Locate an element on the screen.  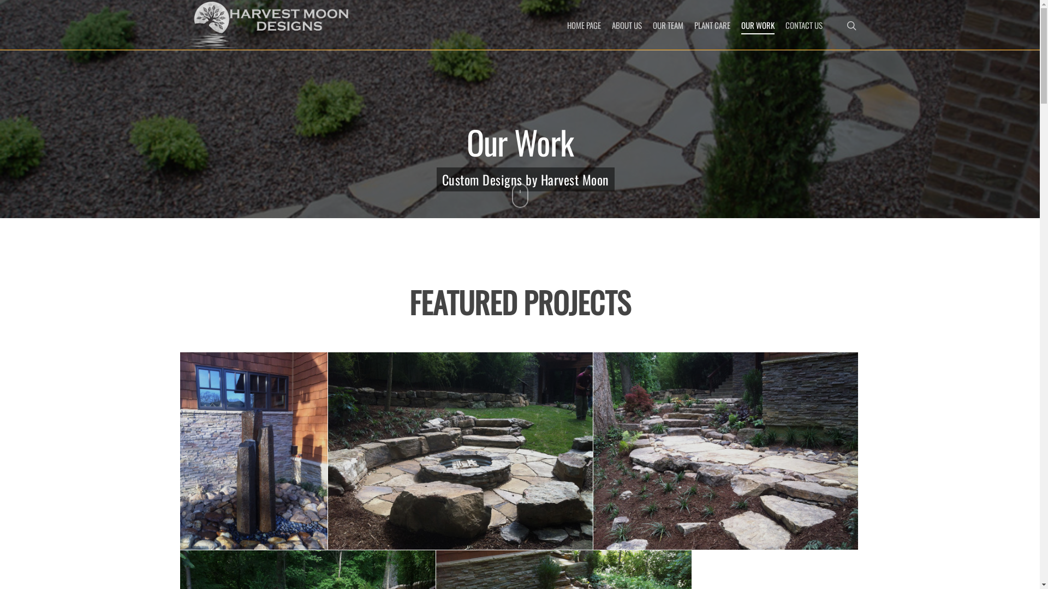
ABOUT US is located at coordinates (627, 25).